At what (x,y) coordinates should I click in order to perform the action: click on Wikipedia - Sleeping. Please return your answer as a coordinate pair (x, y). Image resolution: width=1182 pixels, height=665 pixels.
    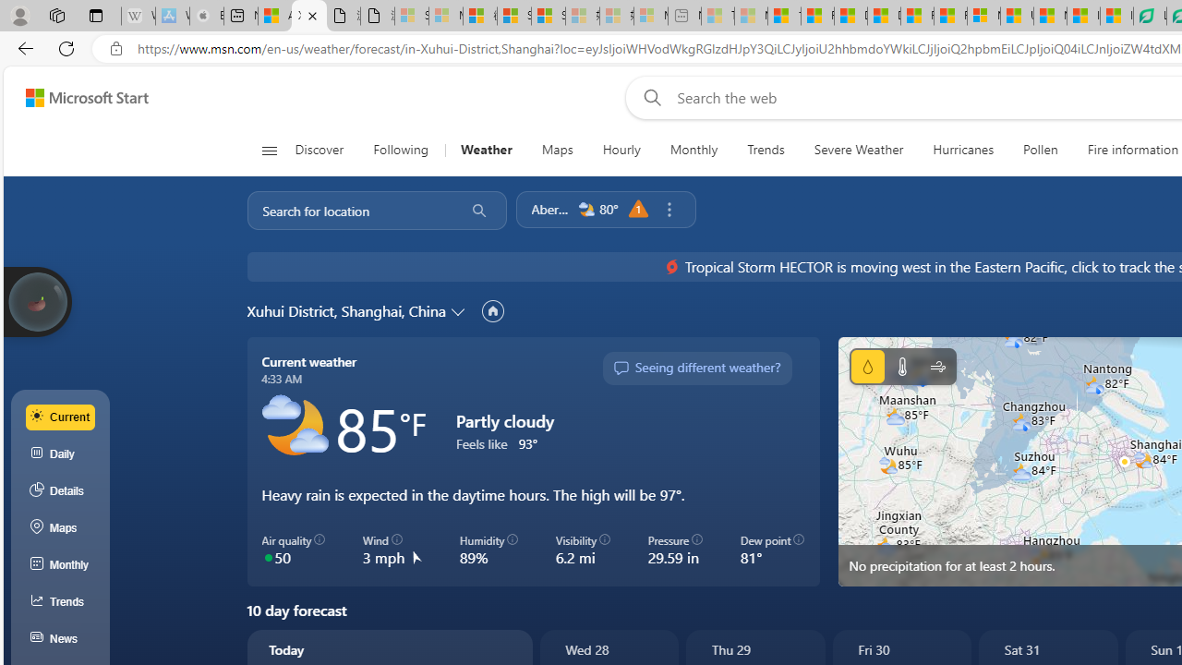
    Looking at the image, I should click on (138, 17).